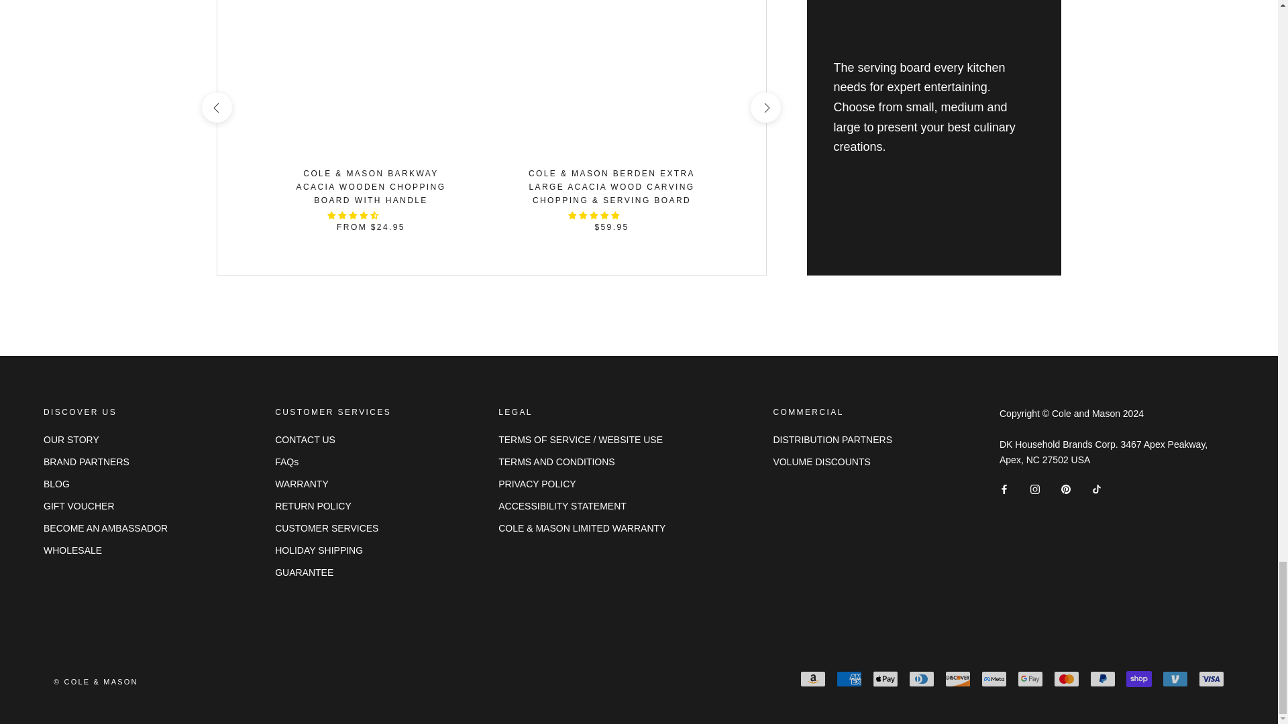 The height and width of the screenshot is (724, 1288). Describe the element at coordinates (1138, 678) in the screenshot. I see `Shop Pay` at that location.